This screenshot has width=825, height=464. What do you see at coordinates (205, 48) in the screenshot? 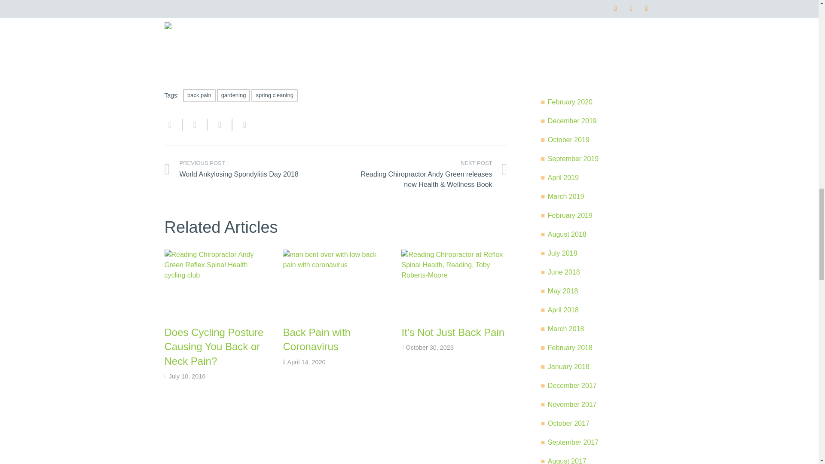
I see `Click to share on Facebook` at bounding box center [205, 48].